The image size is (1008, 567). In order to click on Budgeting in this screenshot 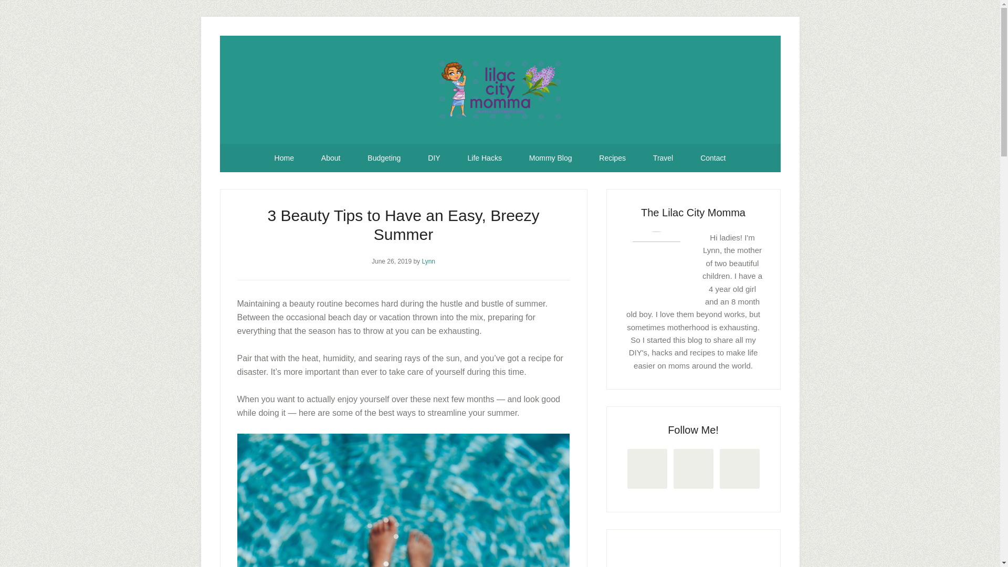, I will do `click(384, 158)`.